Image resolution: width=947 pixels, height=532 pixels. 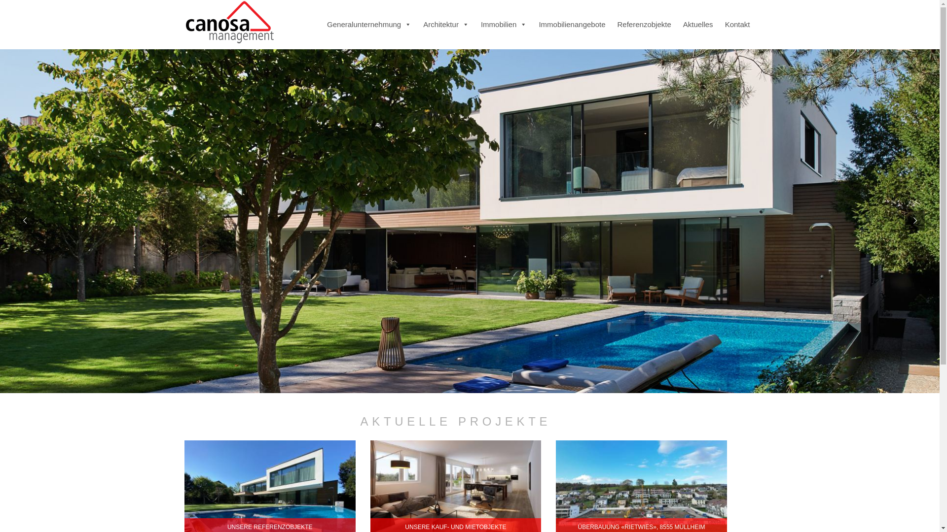 What do you see at coordinates (572, 25) in the screenshot?
I see `Immobilienangebote` at bounding box center [572, 25].